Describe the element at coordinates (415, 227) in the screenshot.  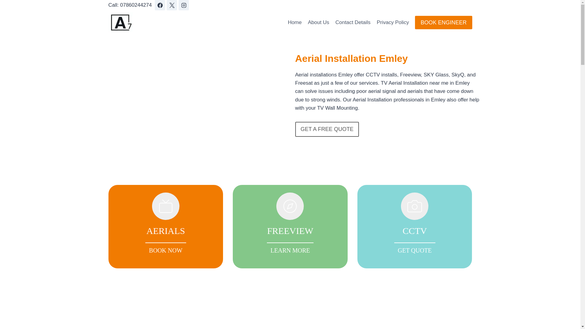
I see `Aerial Installation Emley 3` at that location.